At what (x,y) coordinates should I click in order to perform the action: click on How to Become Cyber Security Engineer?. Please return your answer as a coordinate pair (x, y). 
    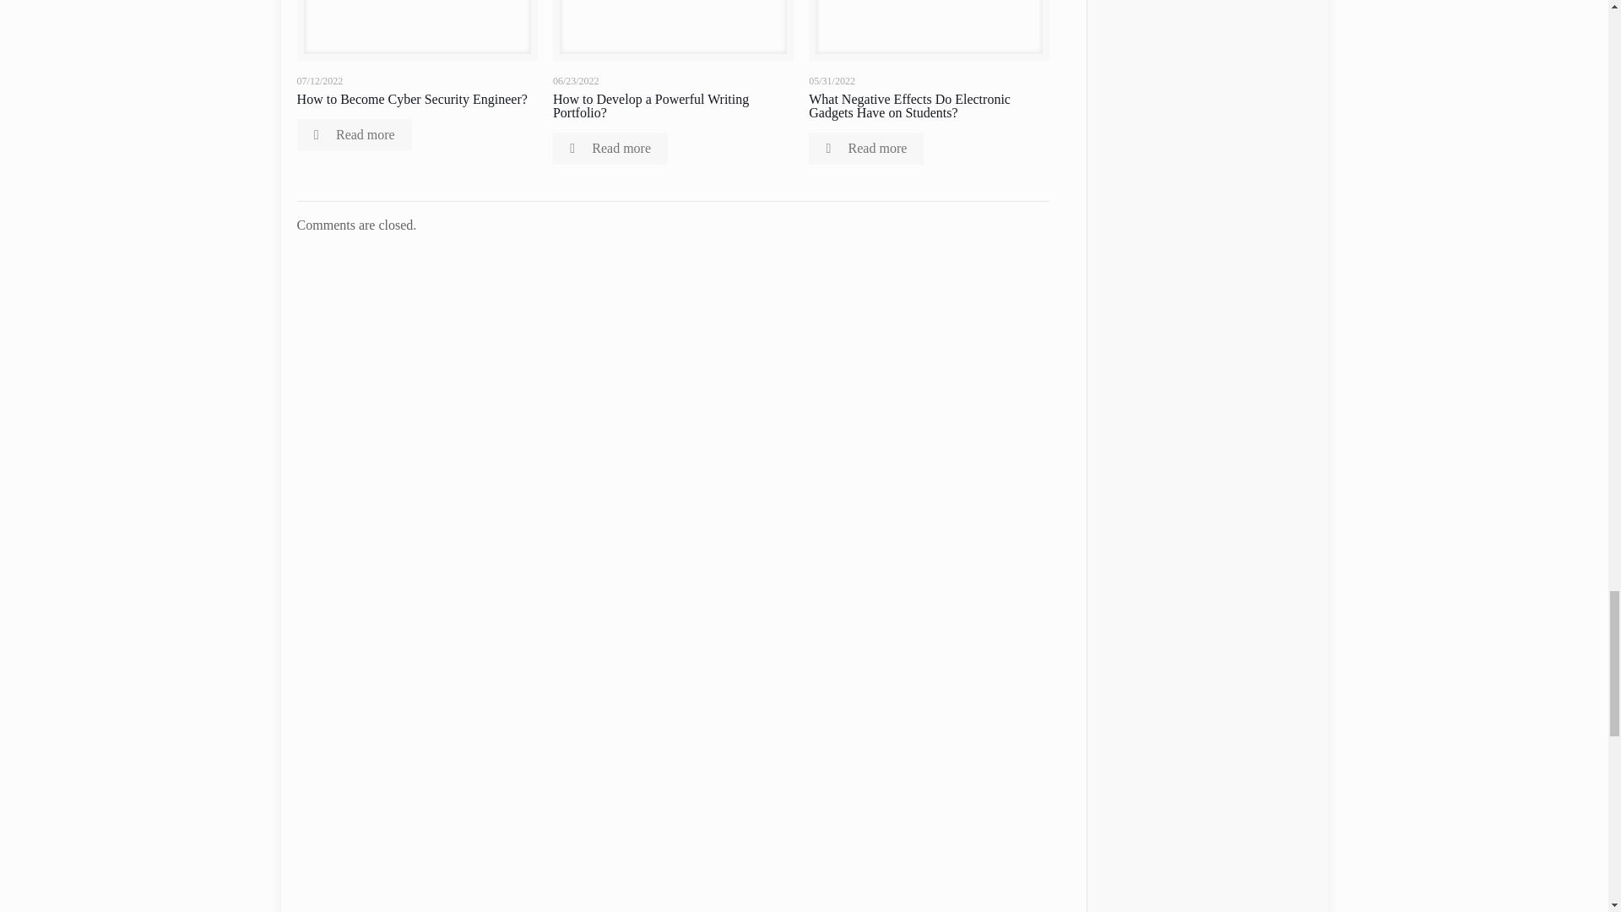
    Looking at the image, I should click on (412, 100).